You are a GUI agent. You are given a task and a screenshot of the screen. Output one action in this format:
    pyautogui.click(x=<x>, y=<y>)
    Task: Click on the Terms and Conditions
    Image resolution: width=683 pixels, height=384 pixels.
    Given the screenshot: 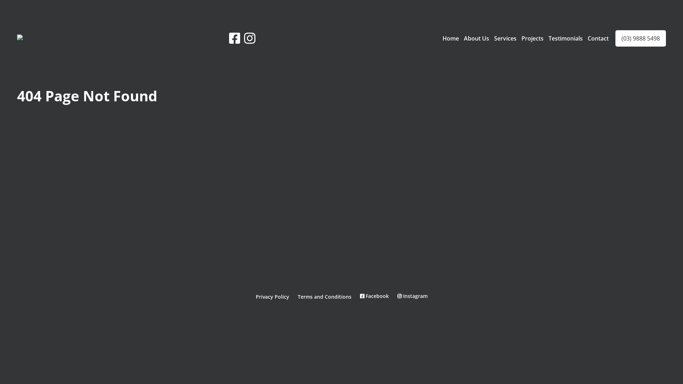 What is the action you would take?
    pyautogui.click(x=324, y=297)
    